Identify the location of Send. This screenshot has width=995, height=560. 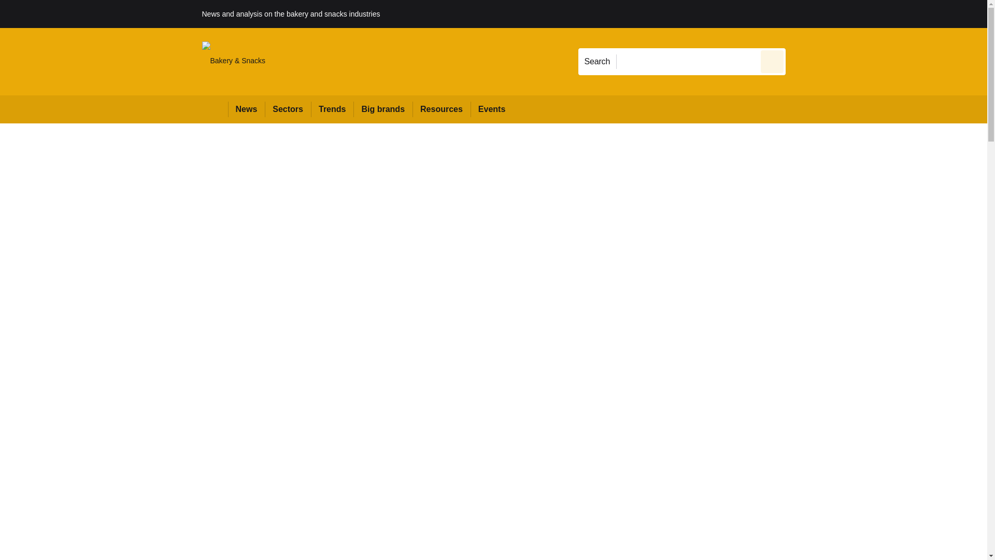
(772, 61).